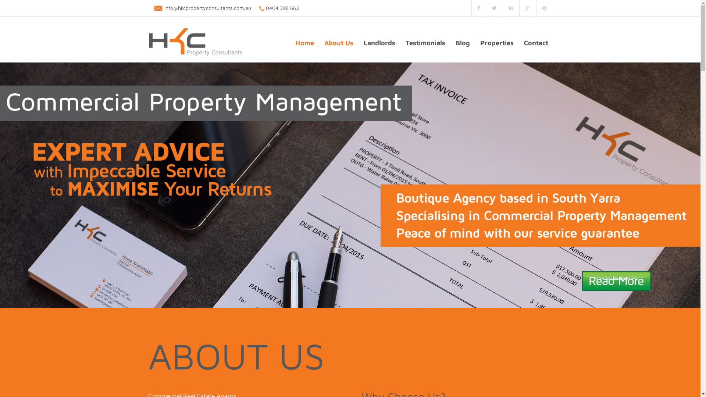 The image size is (706, 397). Describe the element at coordinates (207, 8) in the screenshot. I see `info@hkcpropertyconsultants.com.au` at that location.